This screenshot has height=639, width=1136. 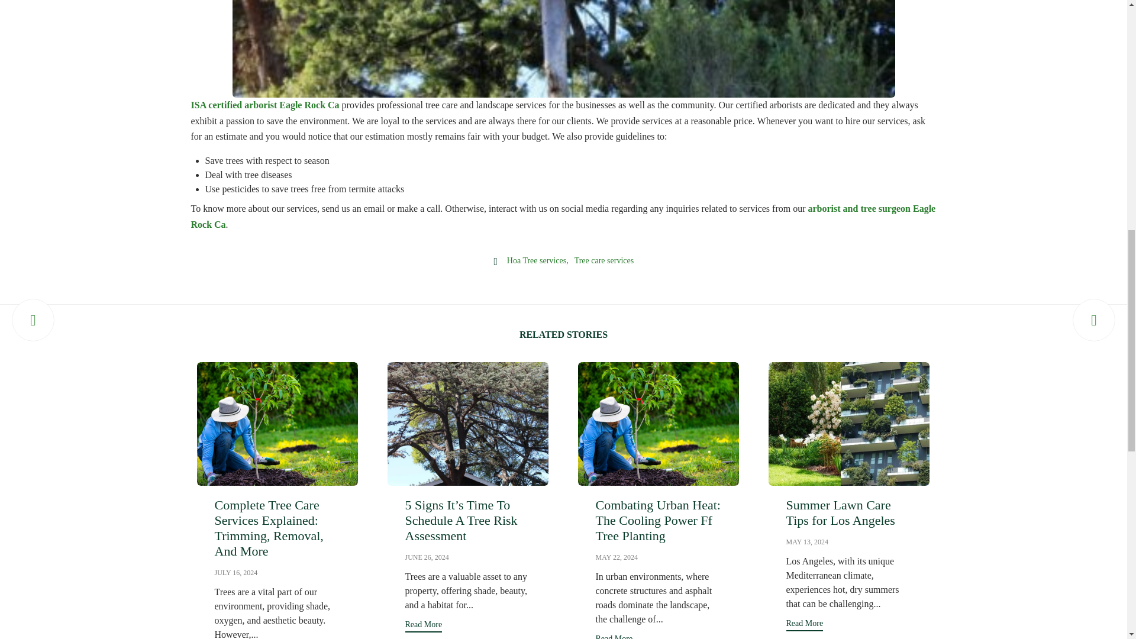 I want to click on Hoa Tree services, so click(x=537, y=262).